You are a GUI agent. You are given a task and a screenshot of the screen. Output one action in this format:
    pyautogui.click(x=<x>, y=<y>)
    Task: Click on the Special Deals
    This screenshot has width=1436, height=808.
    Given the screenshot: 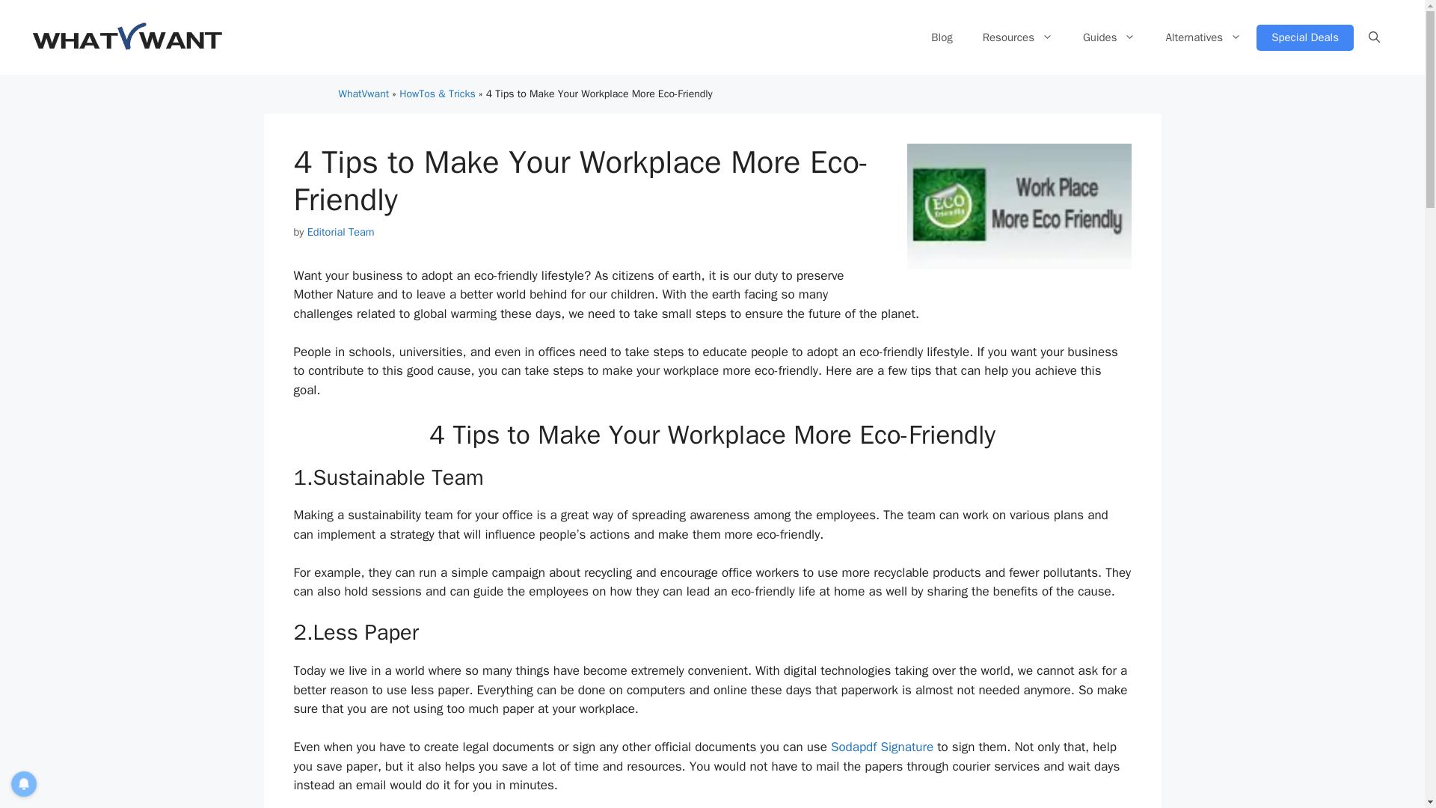 What is the action you would take?
    pyautogui.click(x=1305, y=37)
    